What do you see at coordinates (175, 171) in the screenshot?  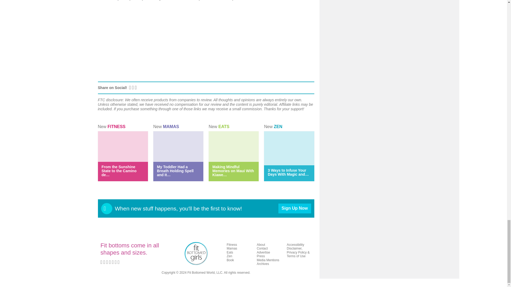 I see `My Toddler Had a Breath Holding Spell and It Was Scary AF` at bounding box center [175, 171].